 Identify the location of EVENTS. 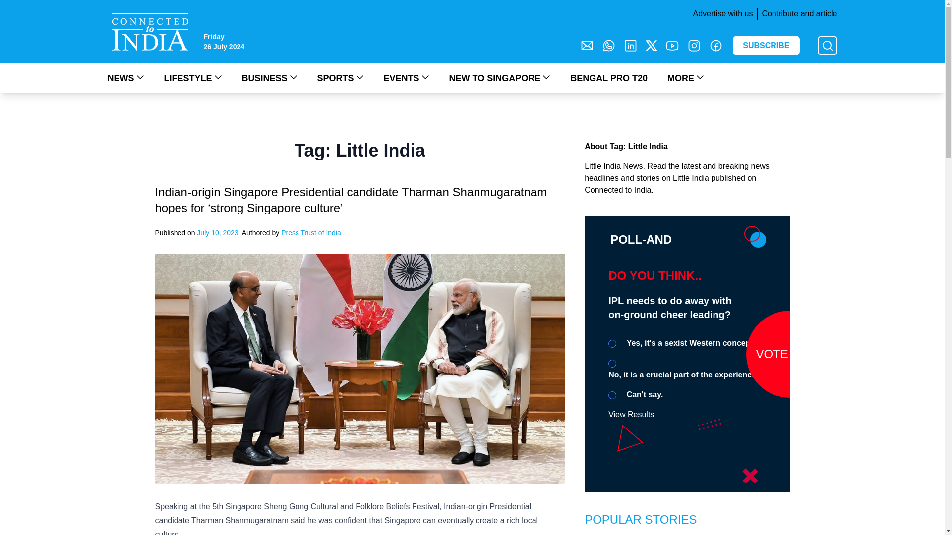
(406, 78).